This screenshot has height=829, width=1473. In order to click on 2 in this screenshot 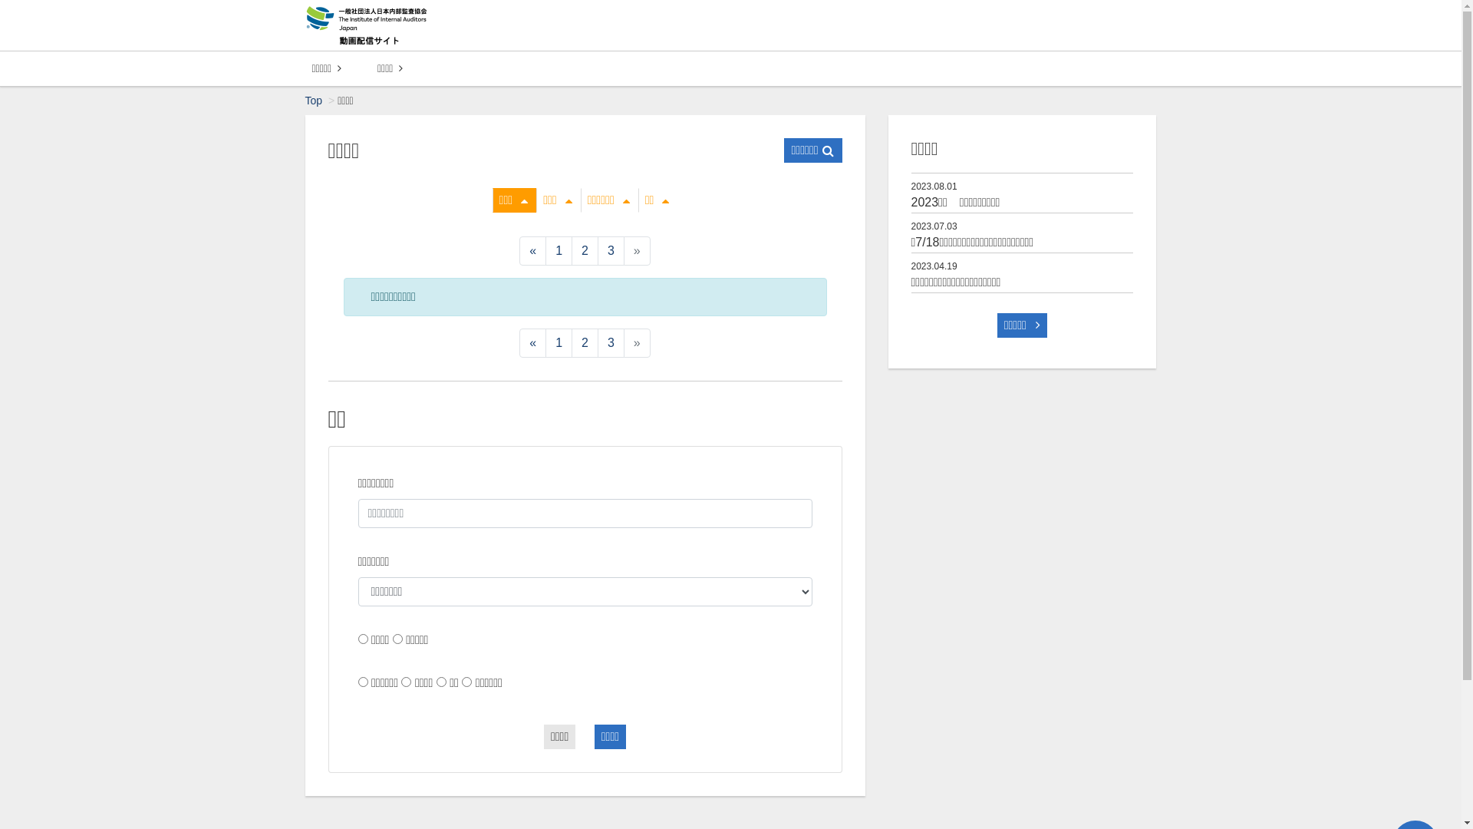, I will do `click(585, 343)`.